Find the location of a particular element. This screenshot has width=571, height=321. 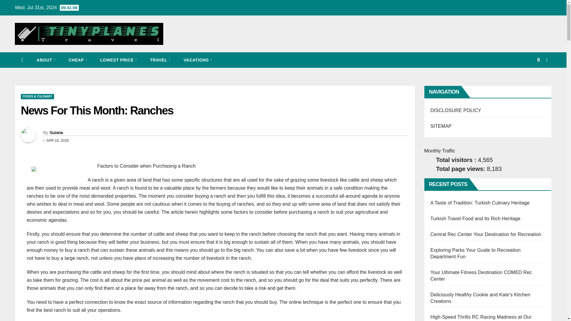

About is located at coordinates (46, 60).